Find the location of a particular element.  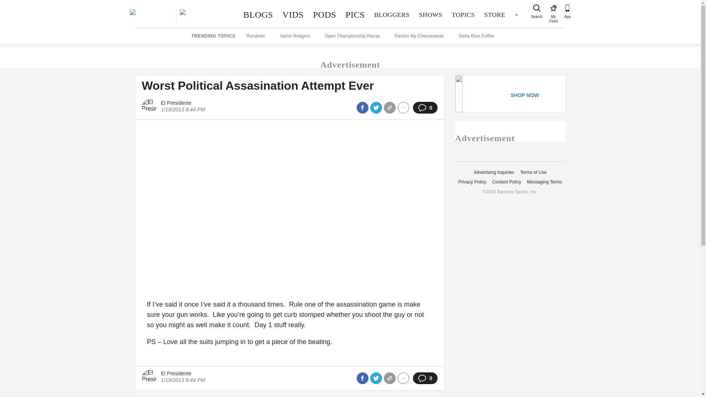

Search is located at coordinates (355, 15).